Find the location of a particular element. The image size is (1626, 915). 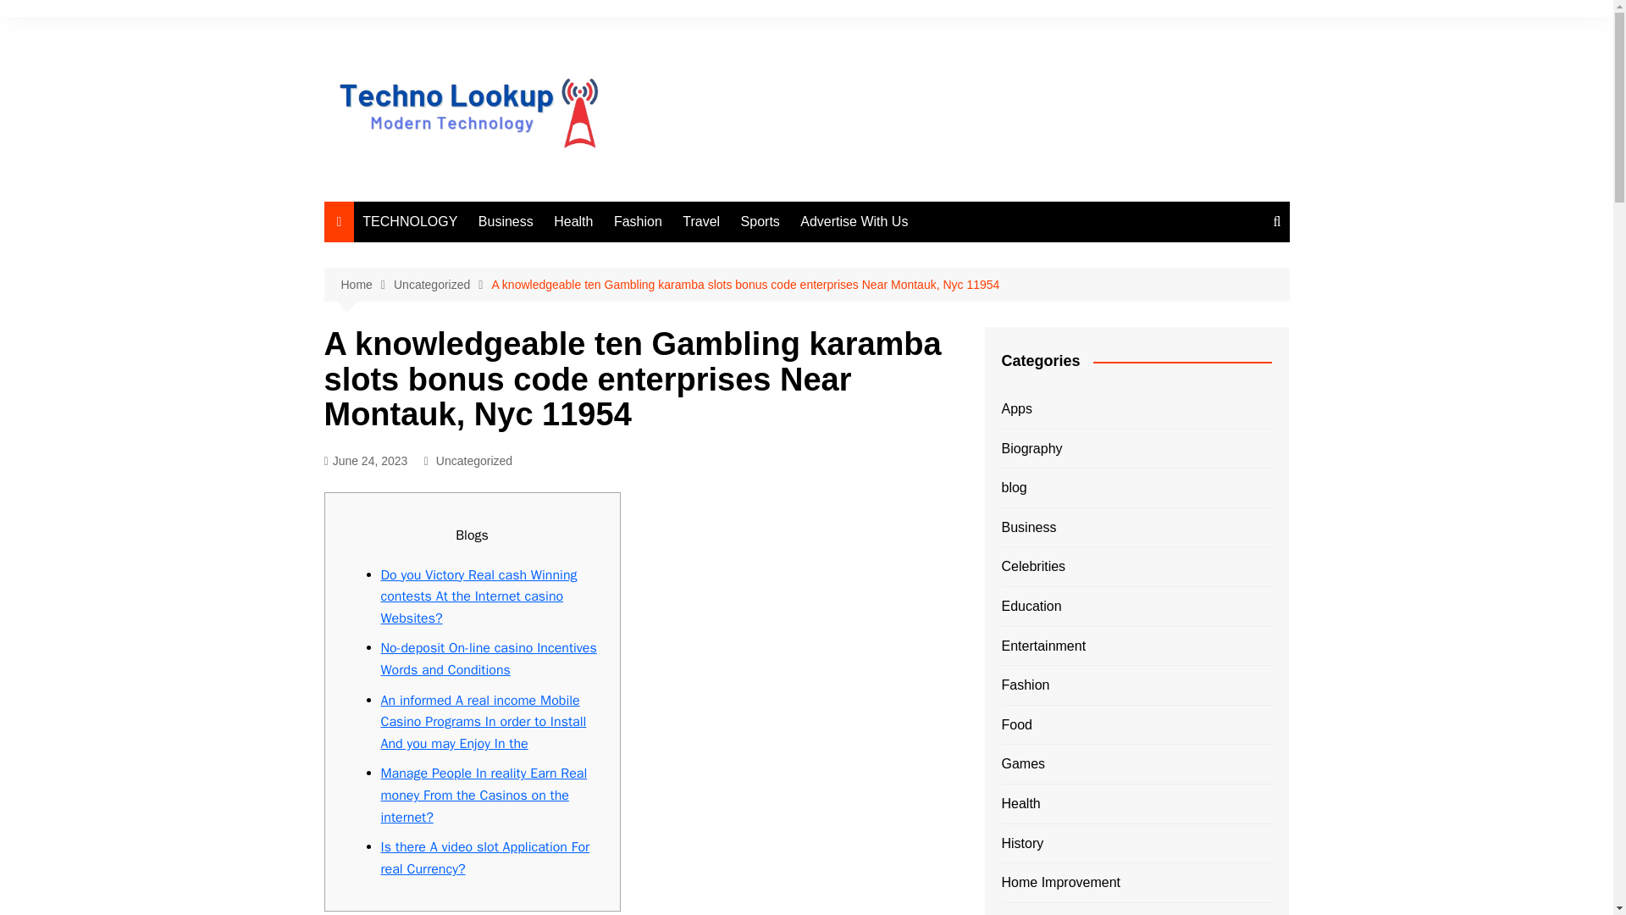

TECHNOLOGY is located at coordinates (410, 222).